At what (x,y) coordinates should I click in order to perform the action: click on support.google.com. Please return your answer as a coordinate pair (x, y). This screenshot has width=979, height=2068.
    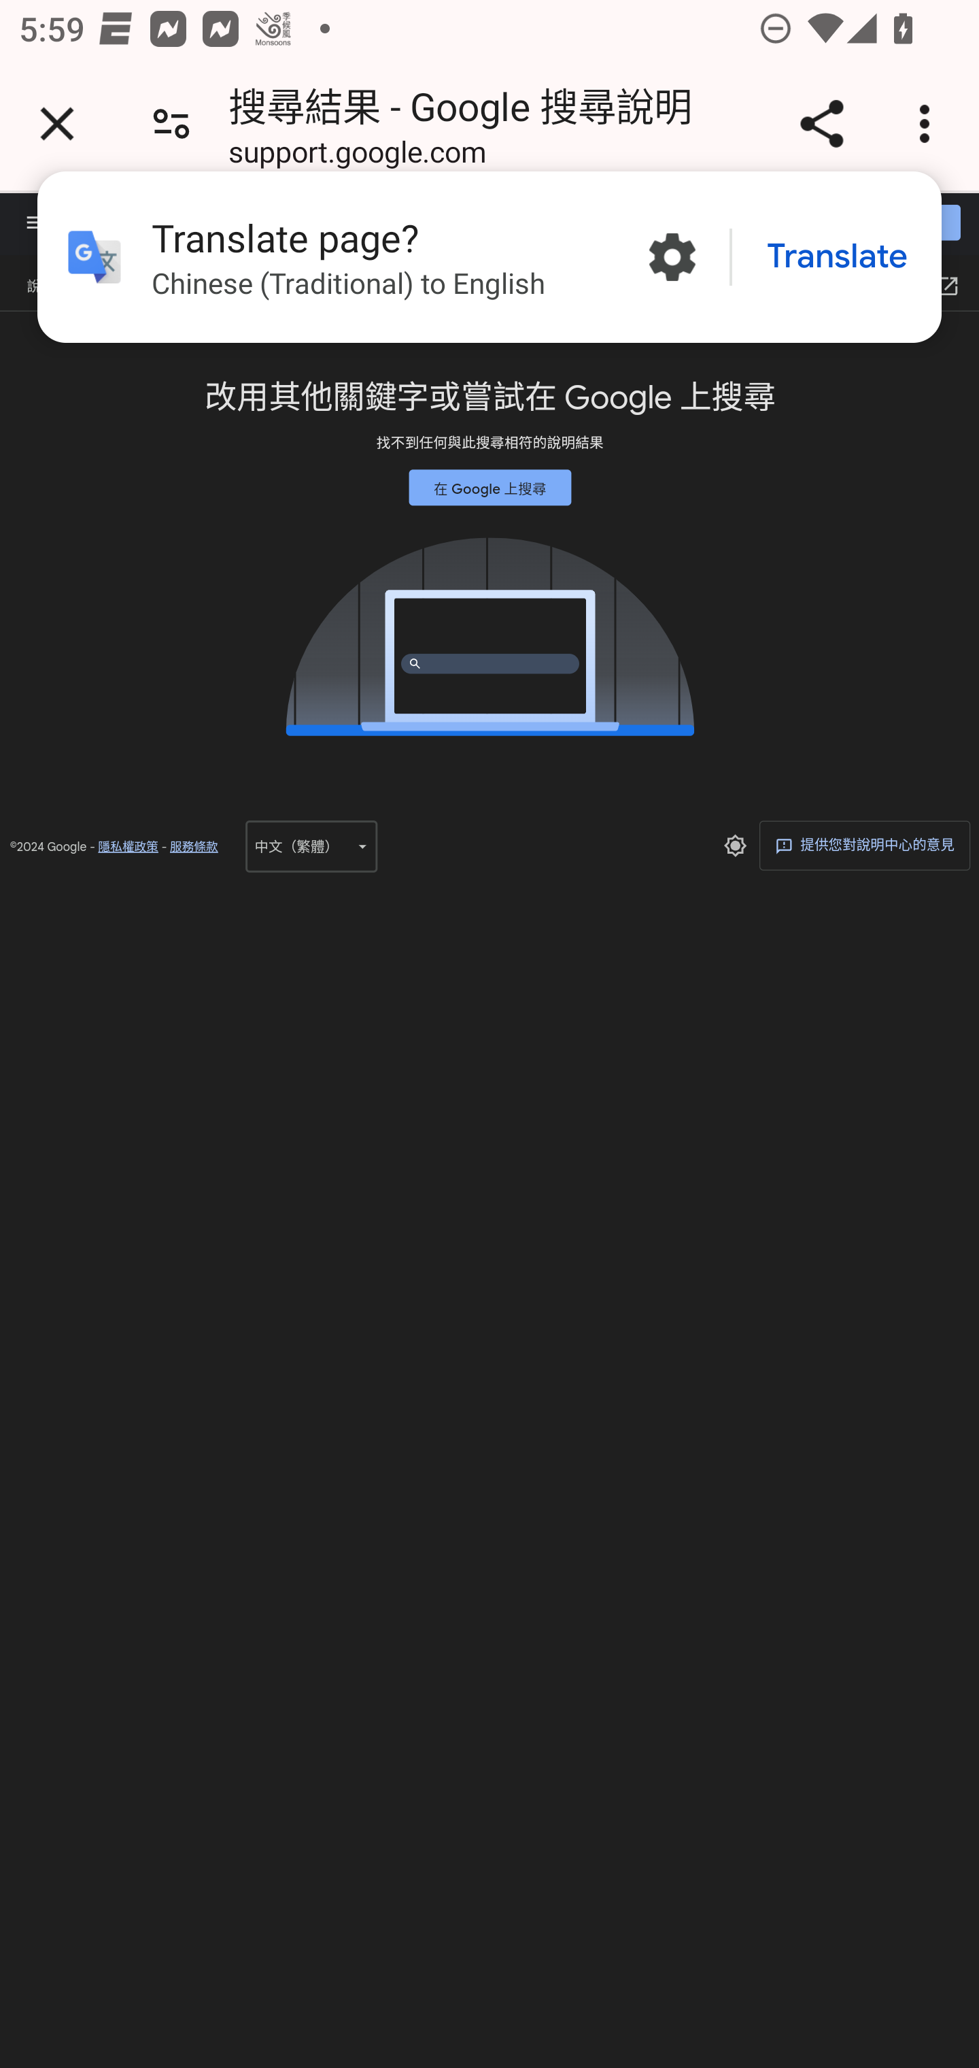
    Looking at the image, I should click on (357, 156).